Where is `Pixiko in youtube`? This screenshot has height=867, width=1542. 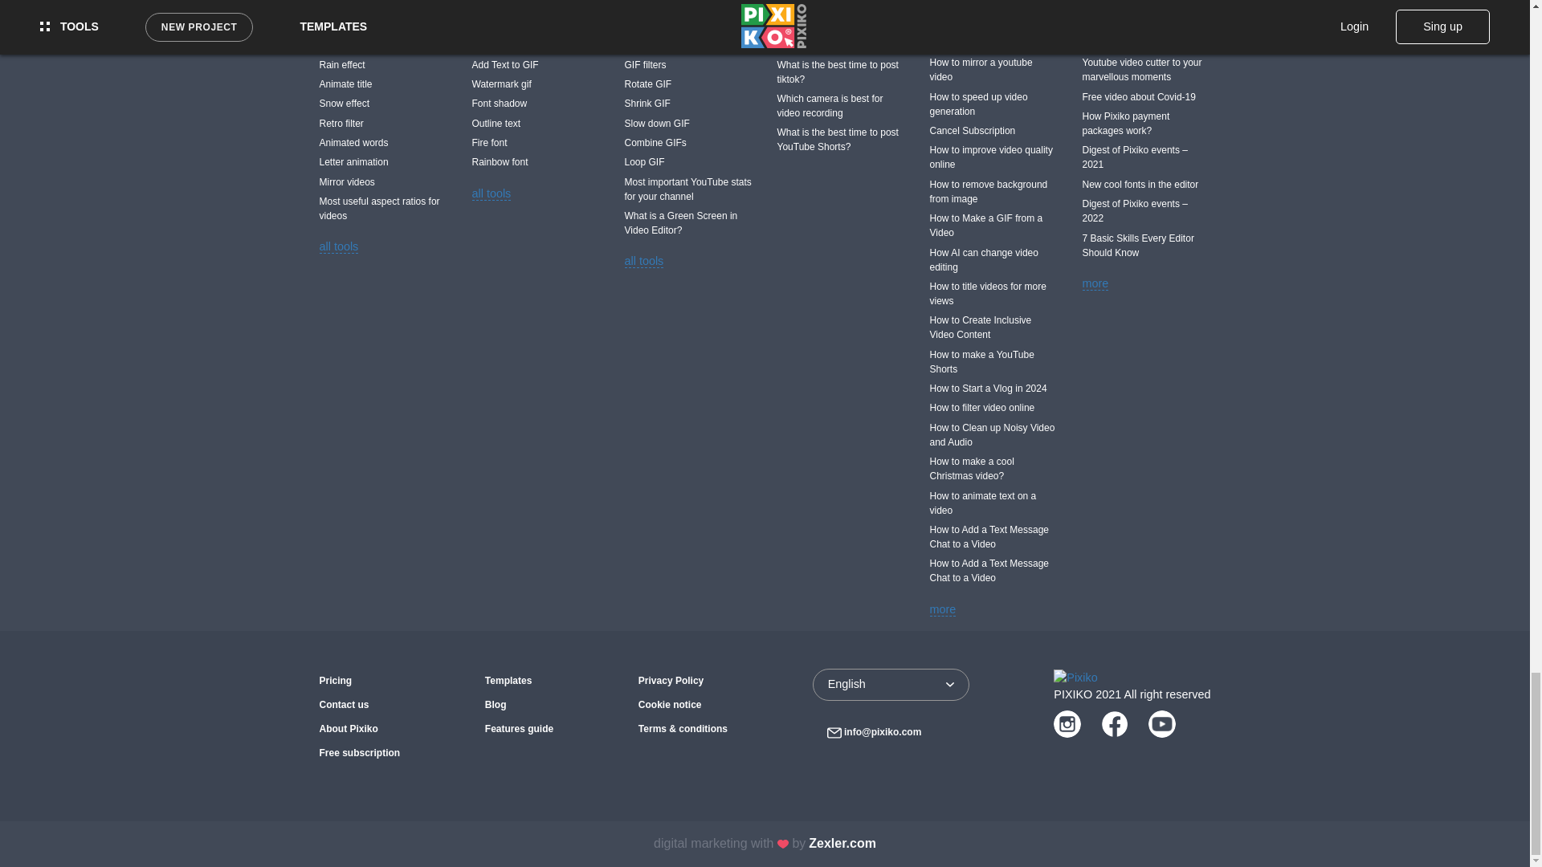 Pixiko in youtube is located at coordinates (1161, 724).